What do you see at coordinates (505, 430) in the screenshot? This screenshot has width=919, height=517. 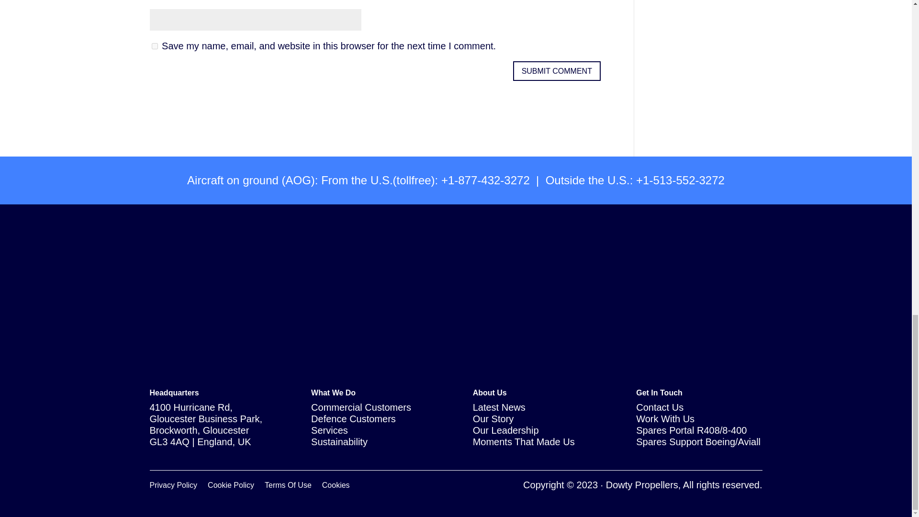 I see `Our Leadership` at bounding box center [505, 430].